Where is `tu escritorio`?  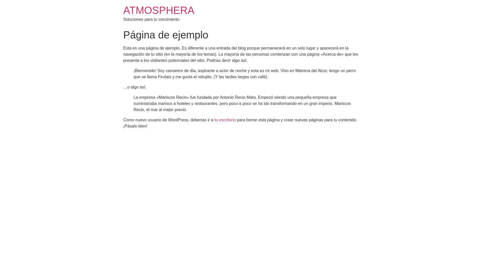
tu escritorio is located at coordinates (225, 120).